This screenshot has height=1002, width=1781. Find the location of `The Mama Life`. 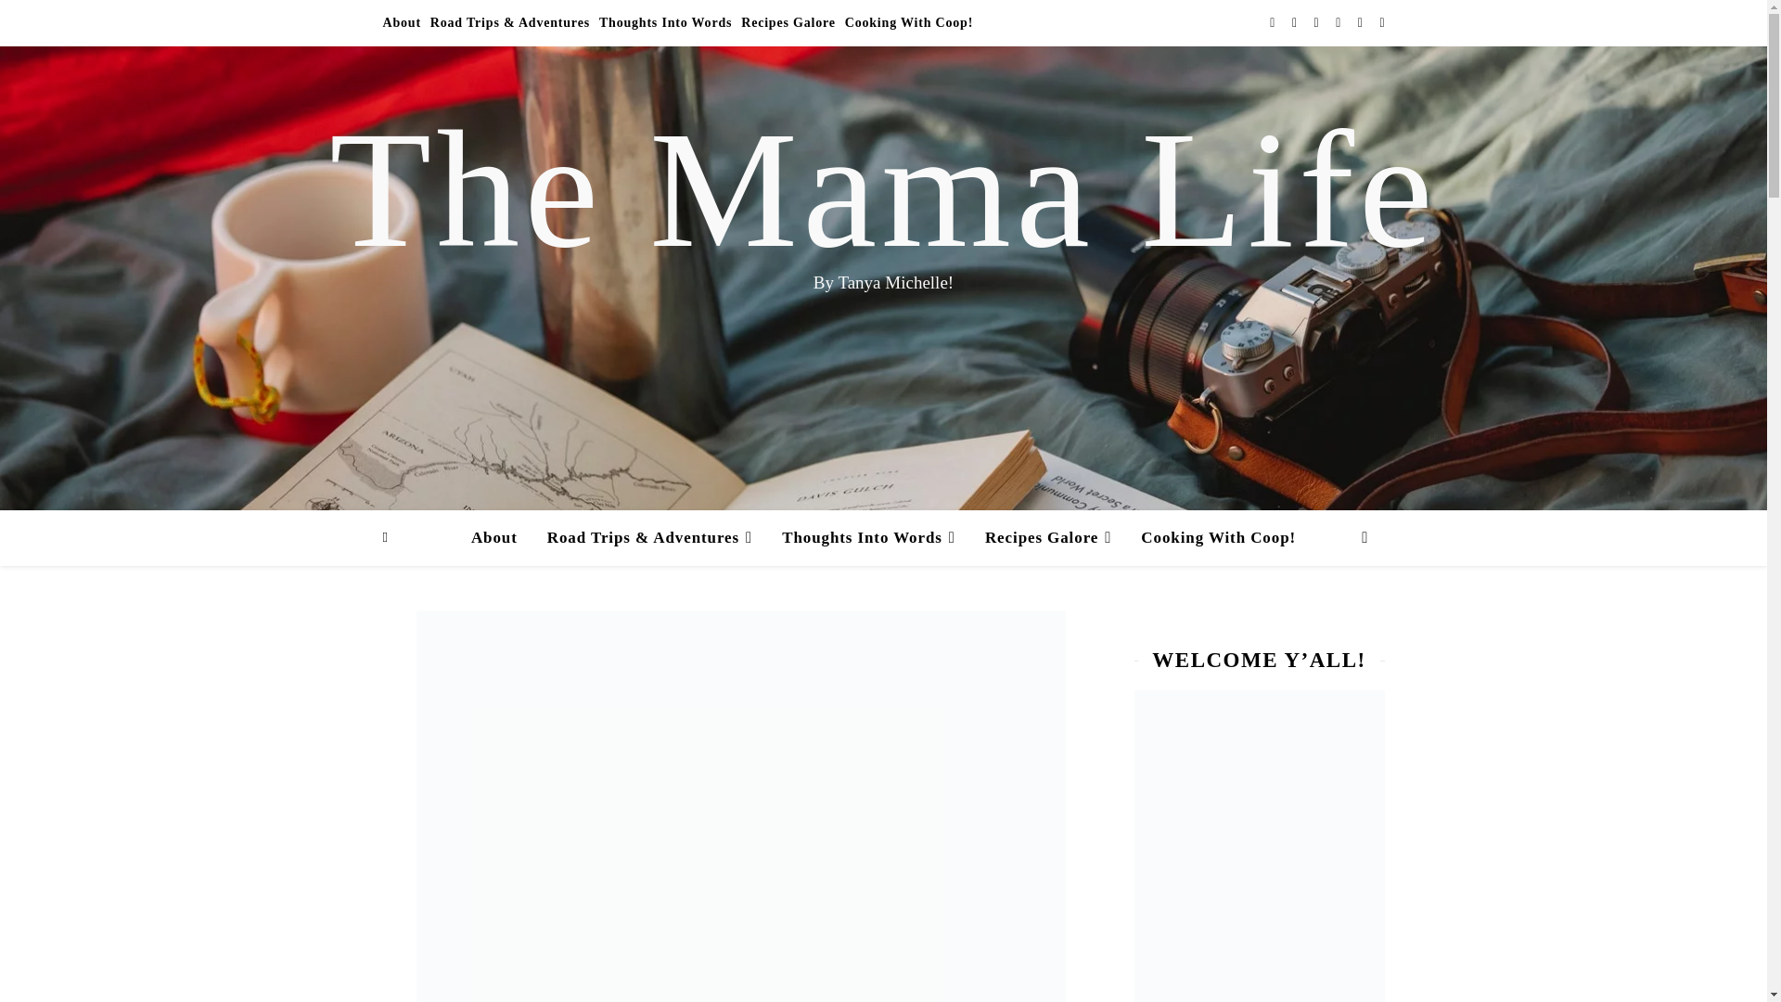

The Mama Life is located at coordinates (883, 189).